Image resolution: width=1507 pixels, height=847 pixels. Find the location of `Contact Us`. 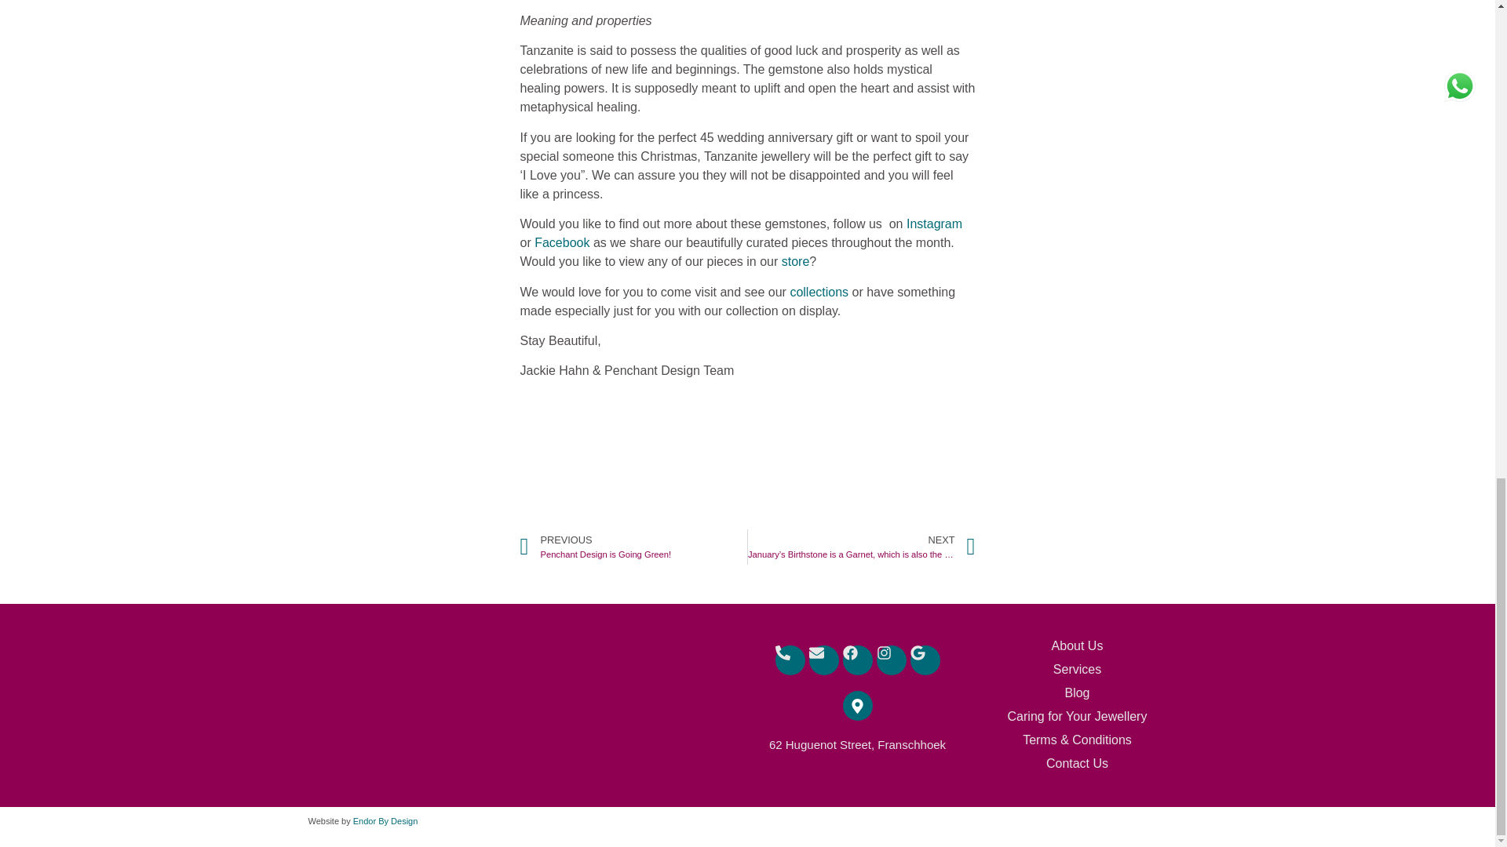

Contact Us is located at coordinates (1077, 764).